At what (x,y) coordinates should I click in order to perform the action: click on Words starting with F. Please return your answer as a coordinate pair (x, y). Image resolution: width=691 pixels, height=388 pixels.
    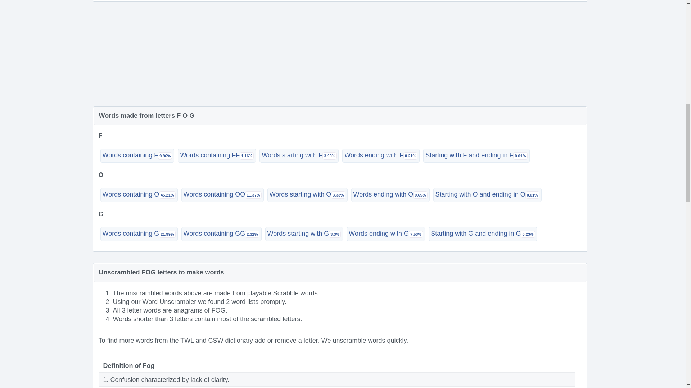
    Looking at the image, I should click on (299, 155).